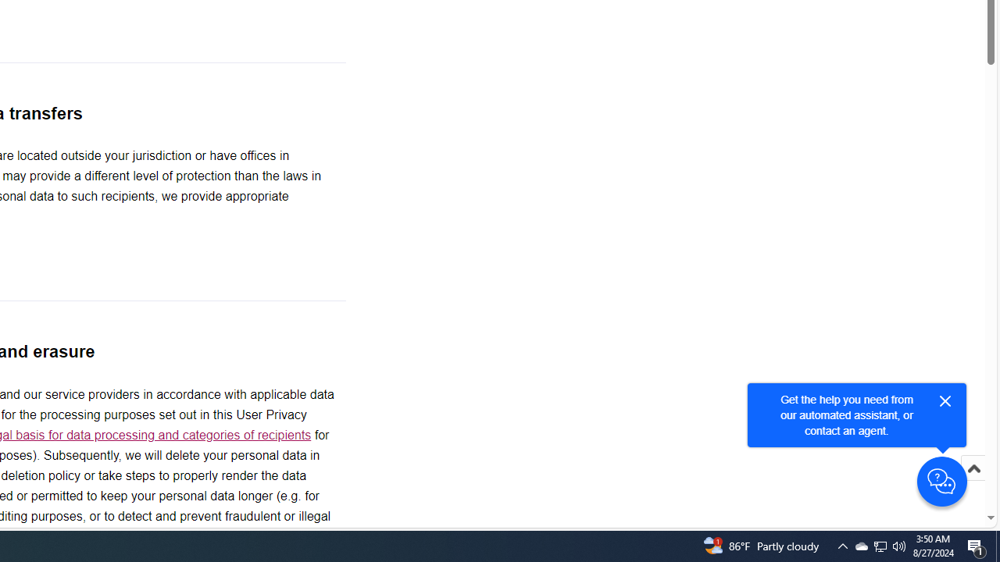 The width and height of the screenshot is (1000, 562). What do you see at coordinates (973, 468) in the screenshot?
I see `Scroll to top` at bounding box center [973, 468].